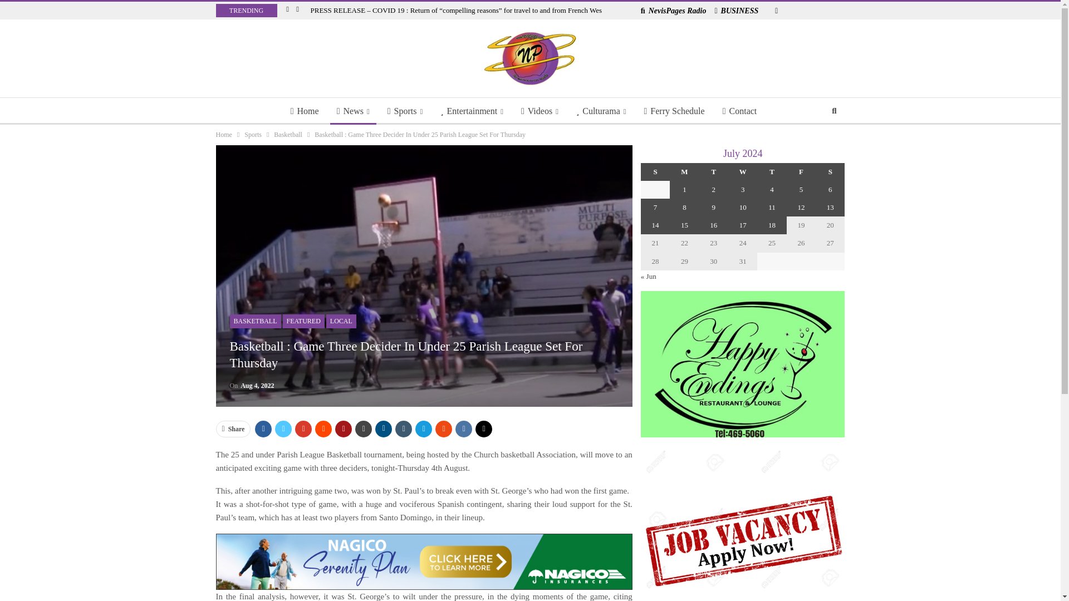  What do you see at coordinates (353, 111) in the screenshot?
I see `News` at bounding box center [353, 111].